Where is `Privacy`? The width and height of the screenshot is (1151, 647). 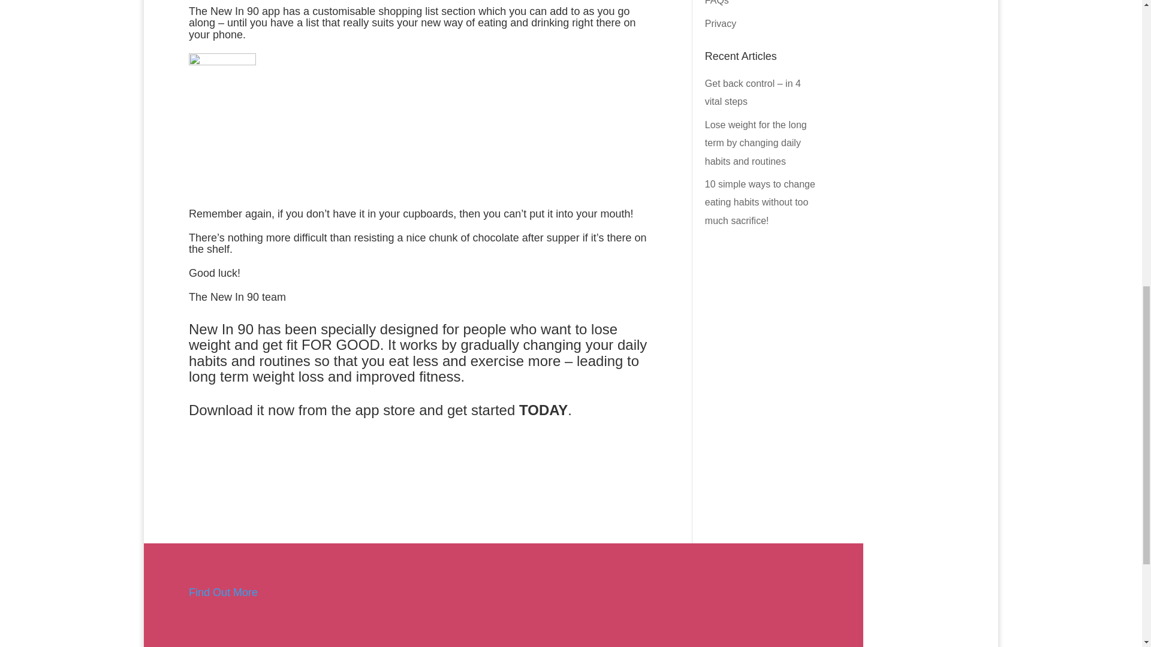
Privacy is located at coordinates (721, 23).